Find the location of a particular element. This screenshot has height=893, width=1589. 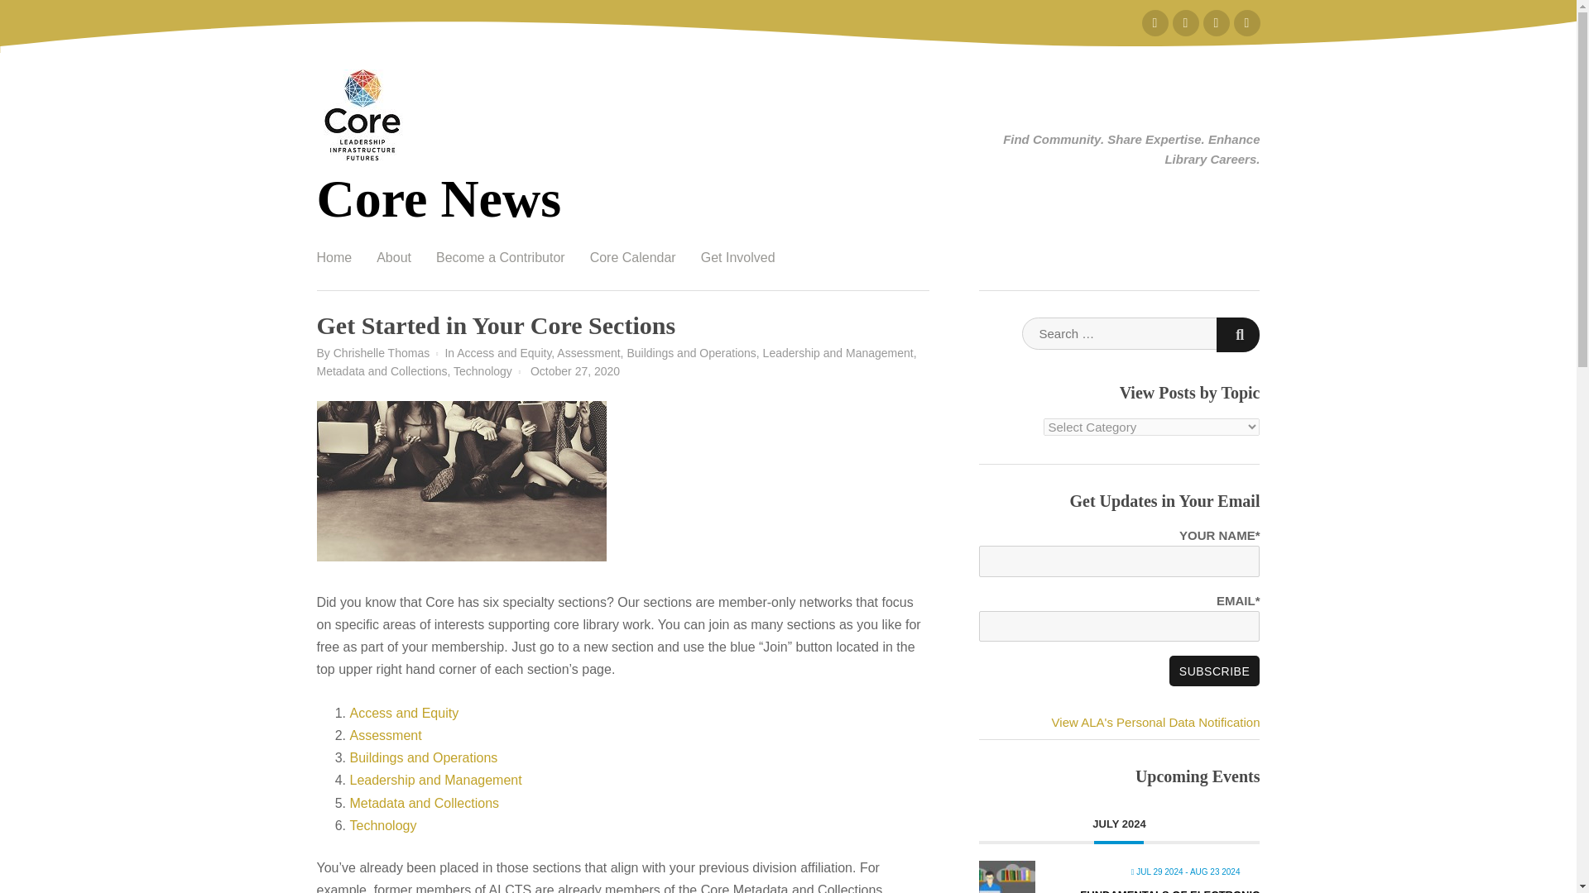

Access and Equity is located at coordinates (404, 713).